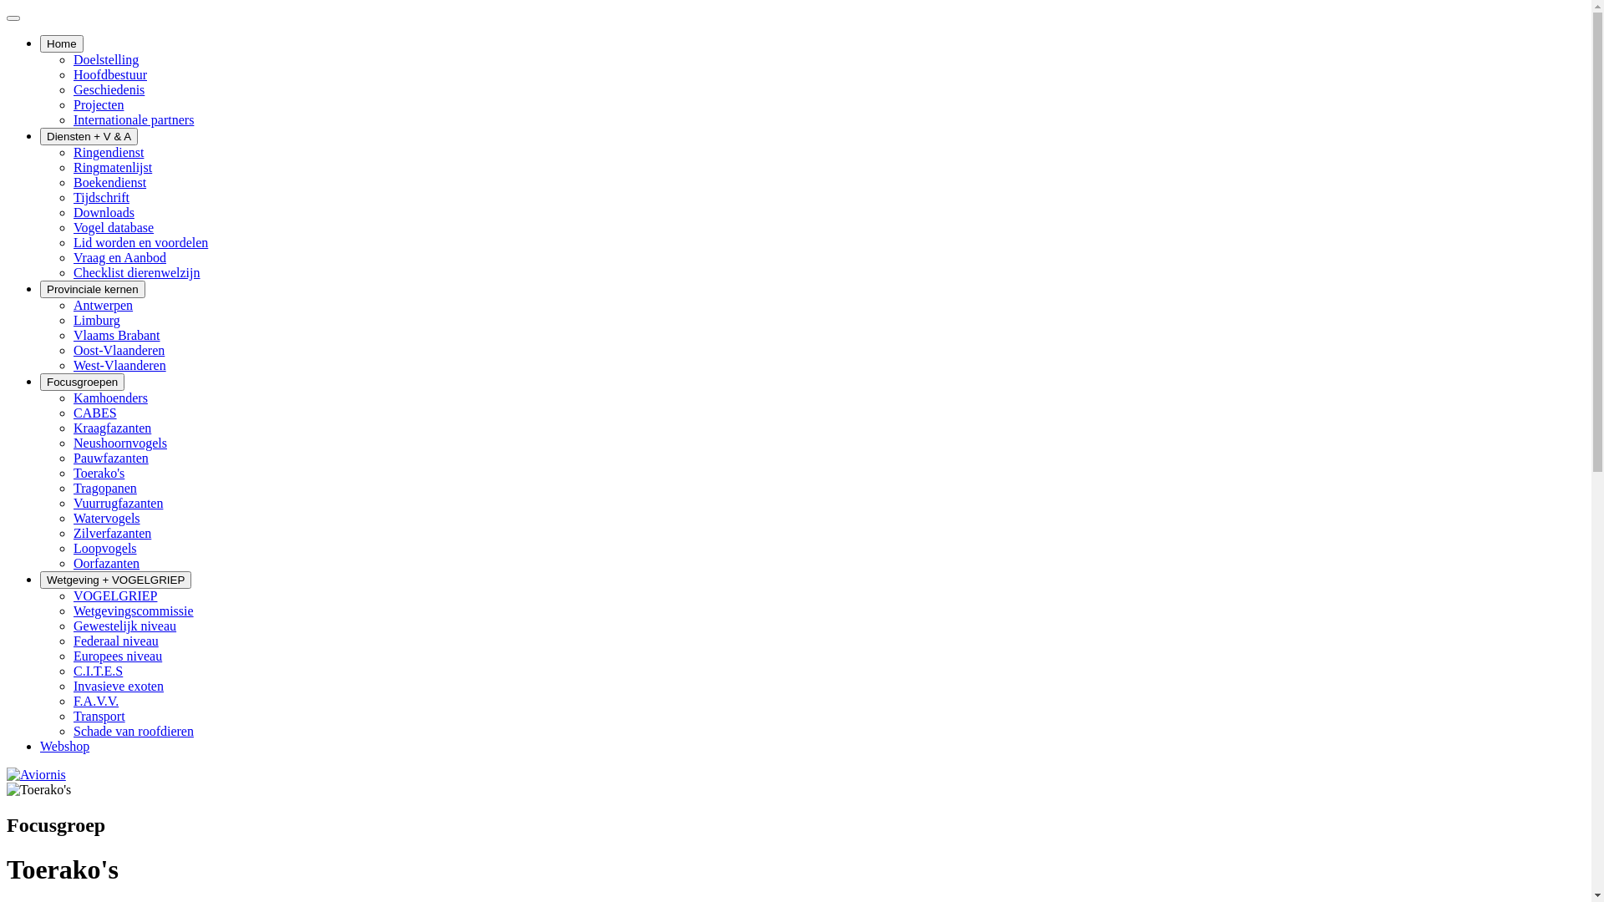 This screenshot has height=902, width=1604. Describe the element at coordinates (115, 580) in the screenshot. I see `Wetgeving + VOGELGRIEP` at that location.